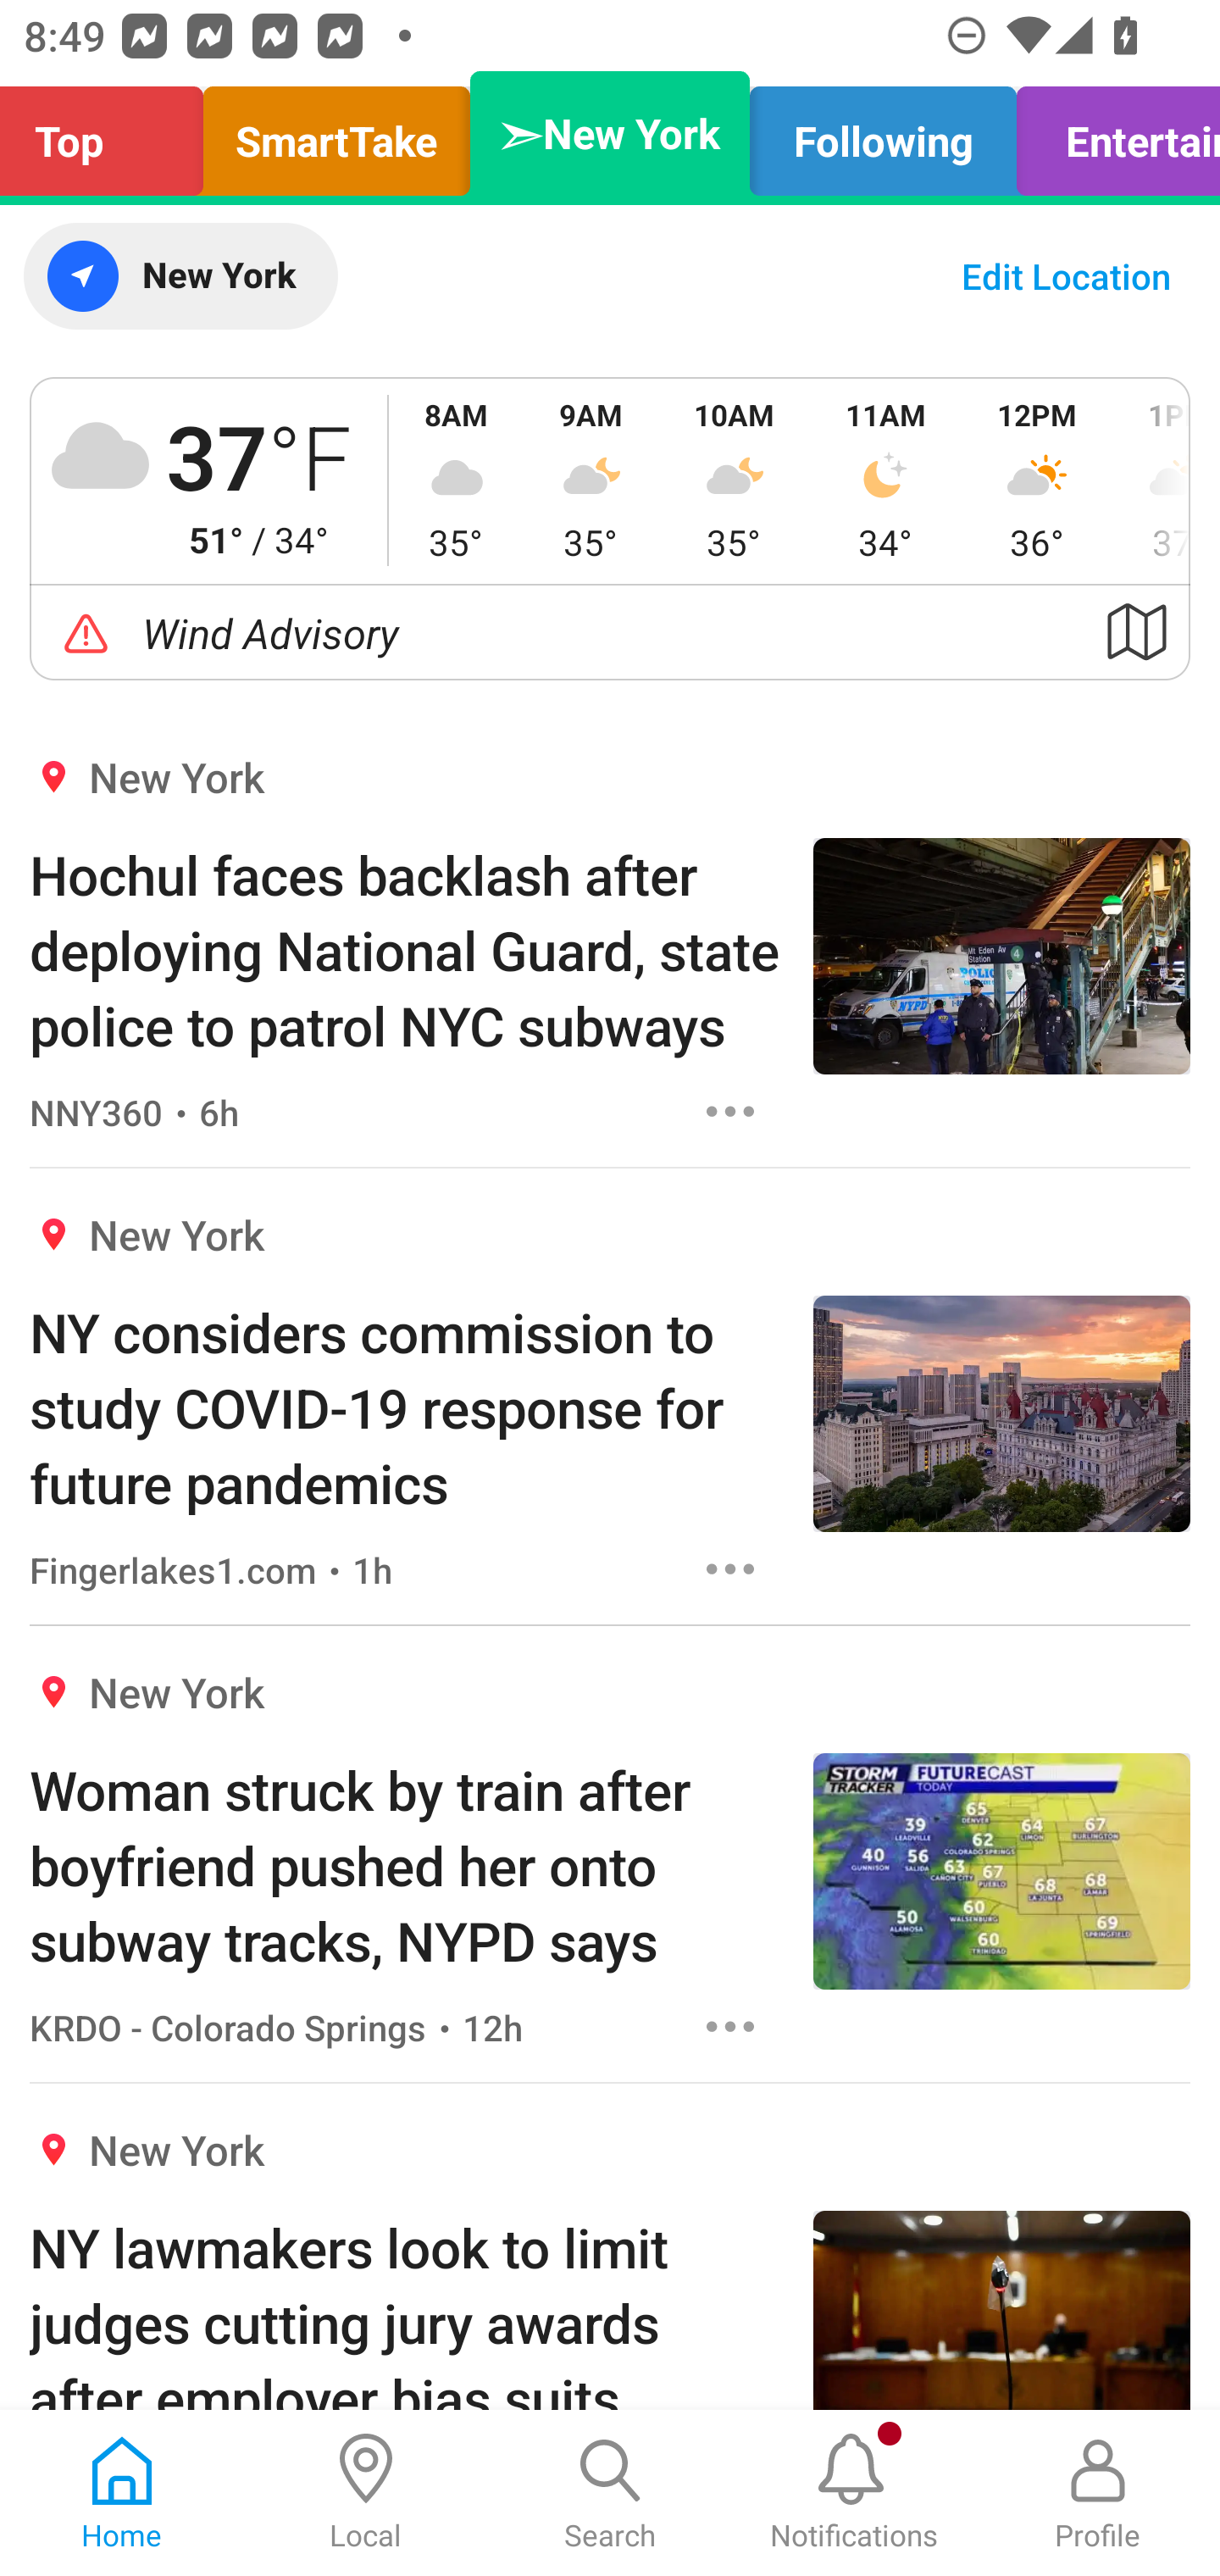 Image resolution: width=1220 pixels, height=2576 pixels. Describe the element at coordinates (885, 480) in the screenshot. I see `11AM 34°` at that location.